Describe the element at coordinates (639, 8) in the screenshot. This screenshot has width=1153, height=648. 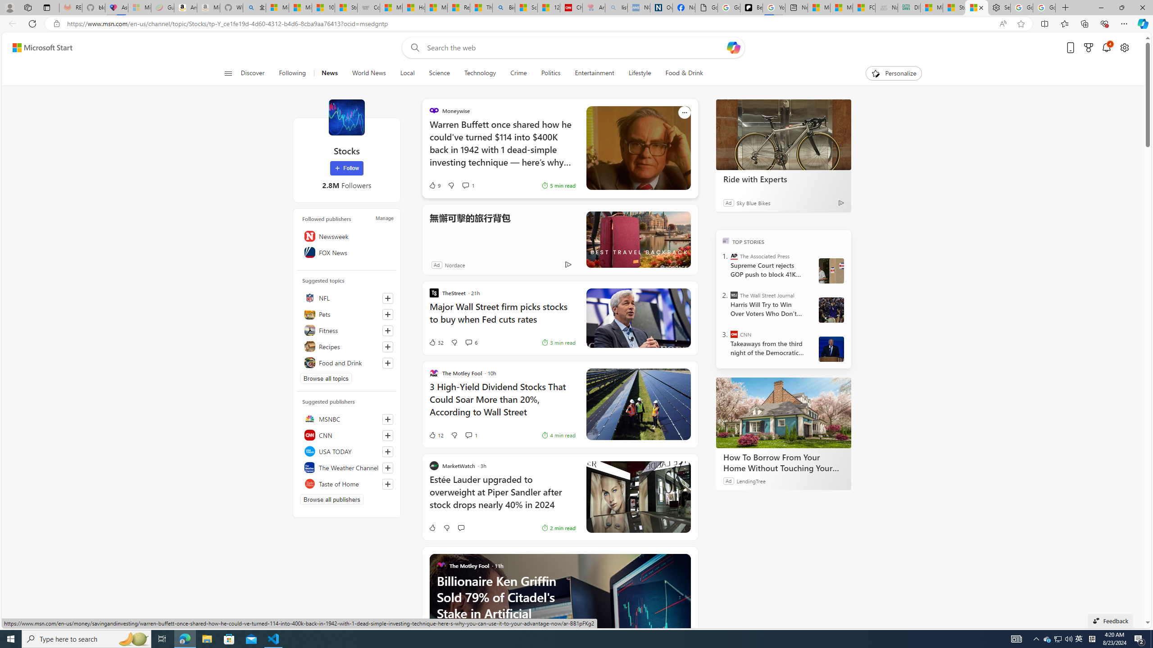
I see `NCL Adult Asthma Inhaler Choice Guideline - Sleeping` at that location.